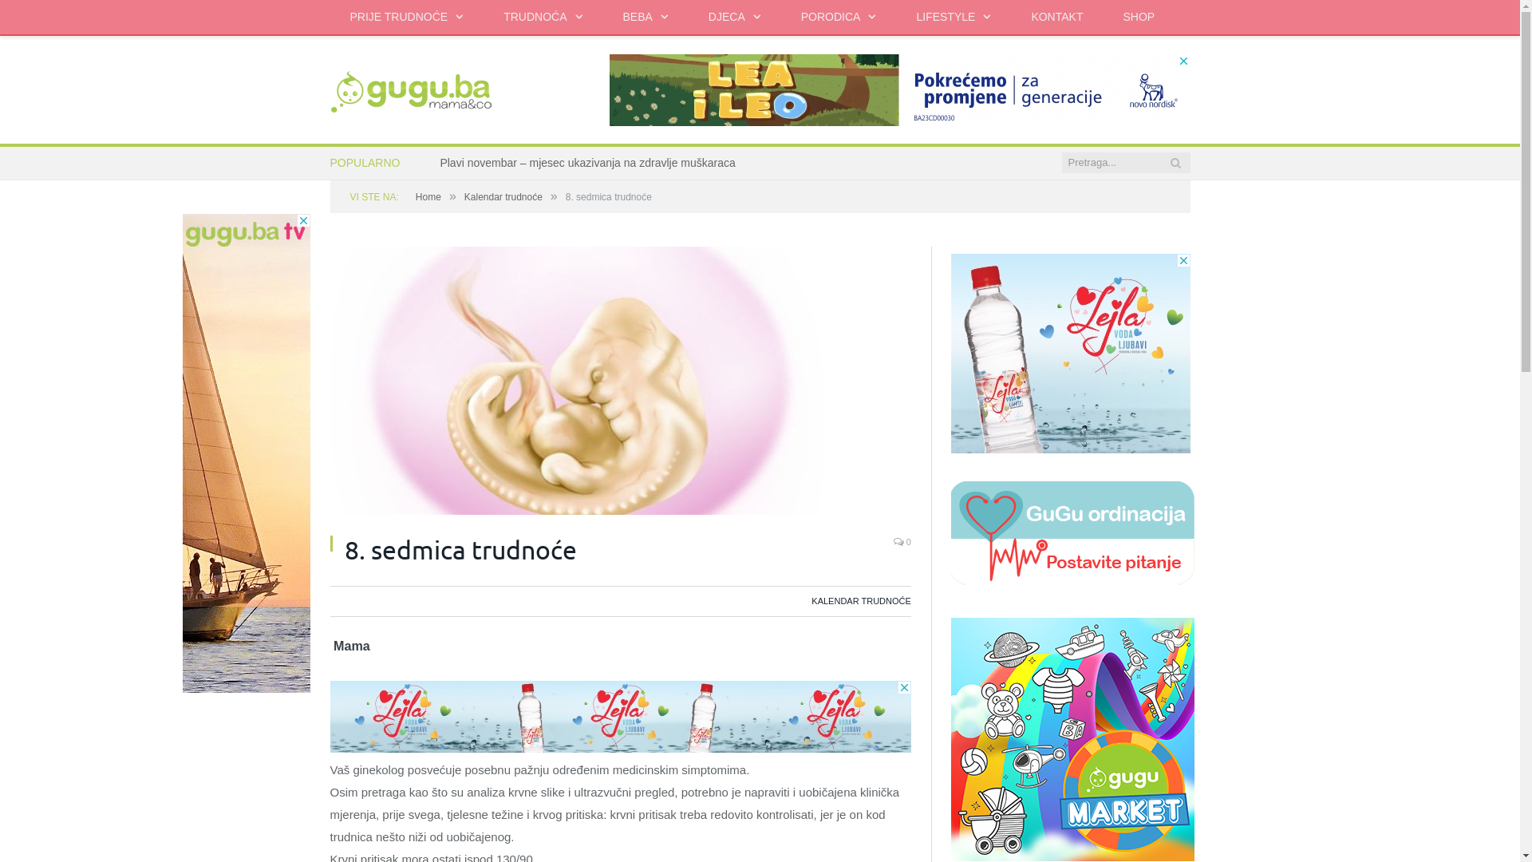  Describe the element at coordinates (1072, 581) in the screenshot. I see `Gugu ordinacija` at that location.